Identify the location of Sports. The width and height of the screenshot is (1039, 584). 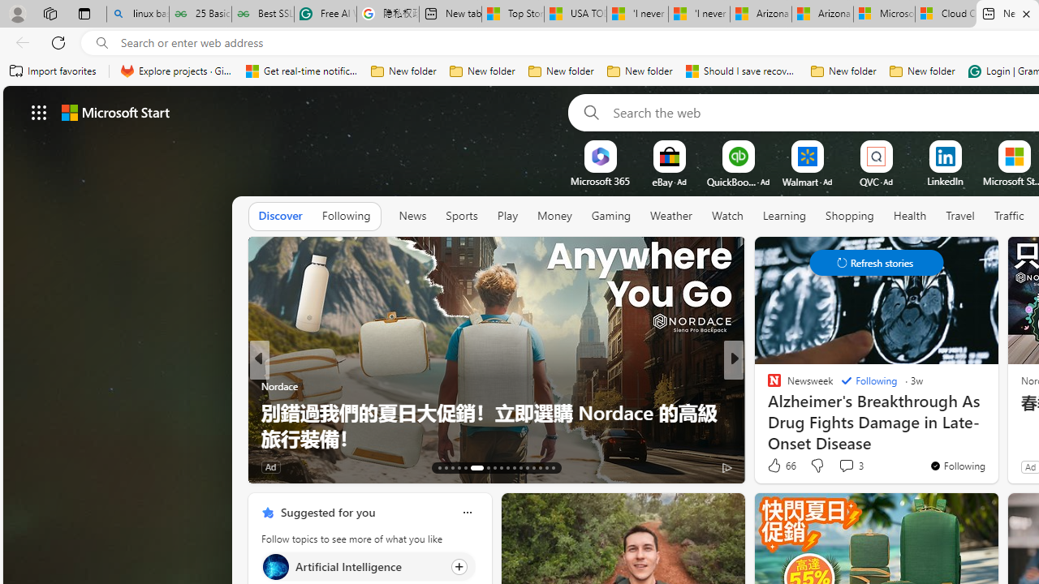
(461, 216).